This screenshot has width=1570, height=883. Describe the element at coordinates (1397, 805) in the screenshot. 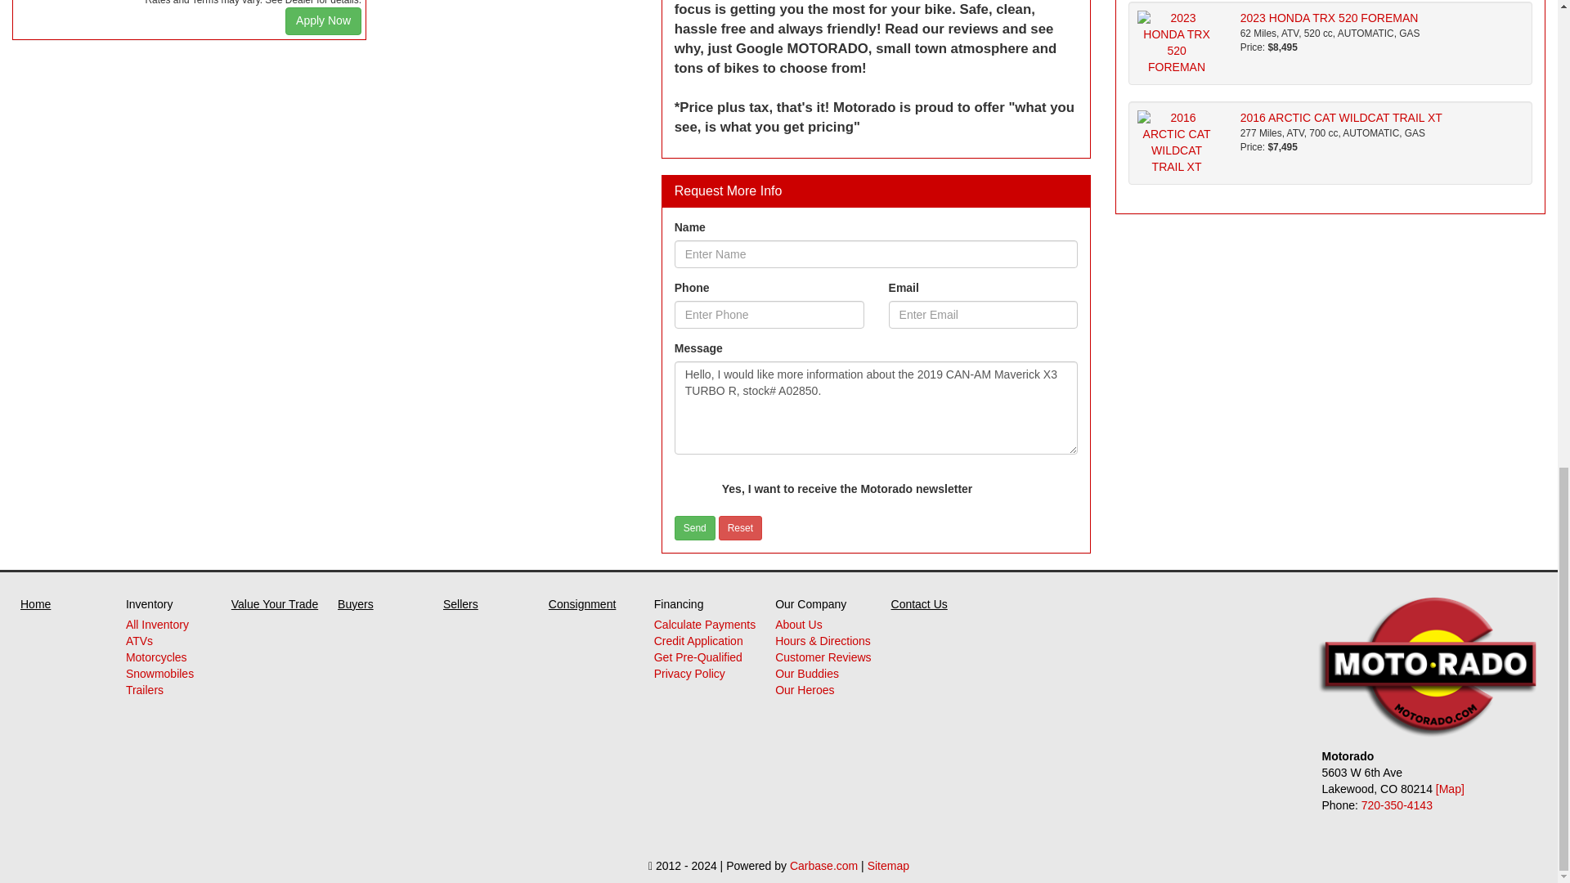

I see `Call Motorado` at that location.